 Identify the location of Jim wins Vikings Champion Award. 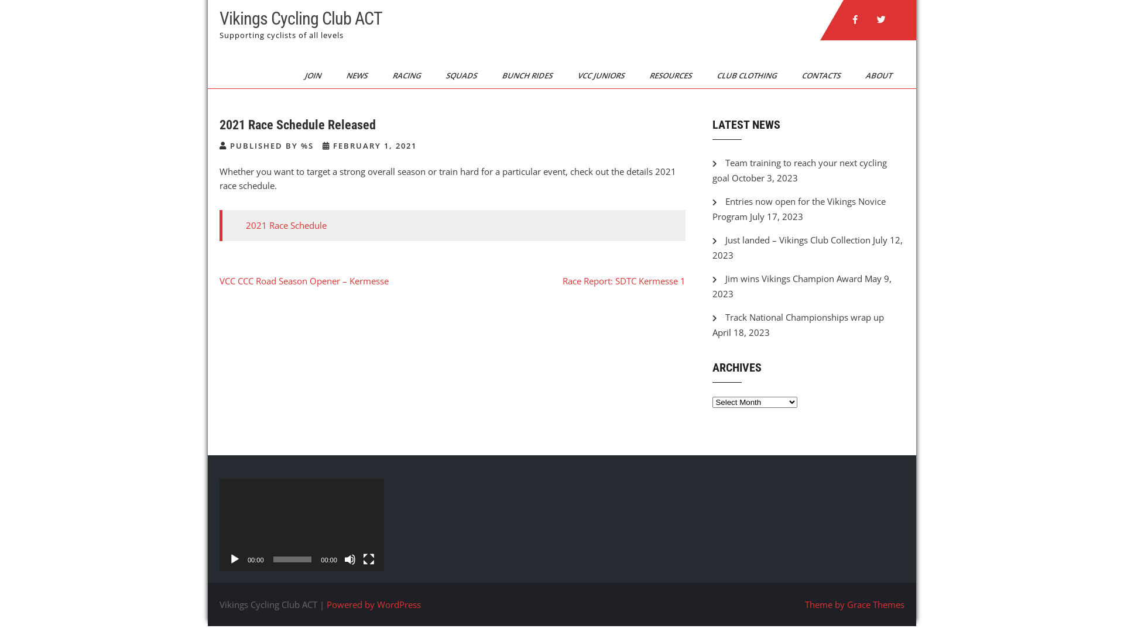
(794, 279).